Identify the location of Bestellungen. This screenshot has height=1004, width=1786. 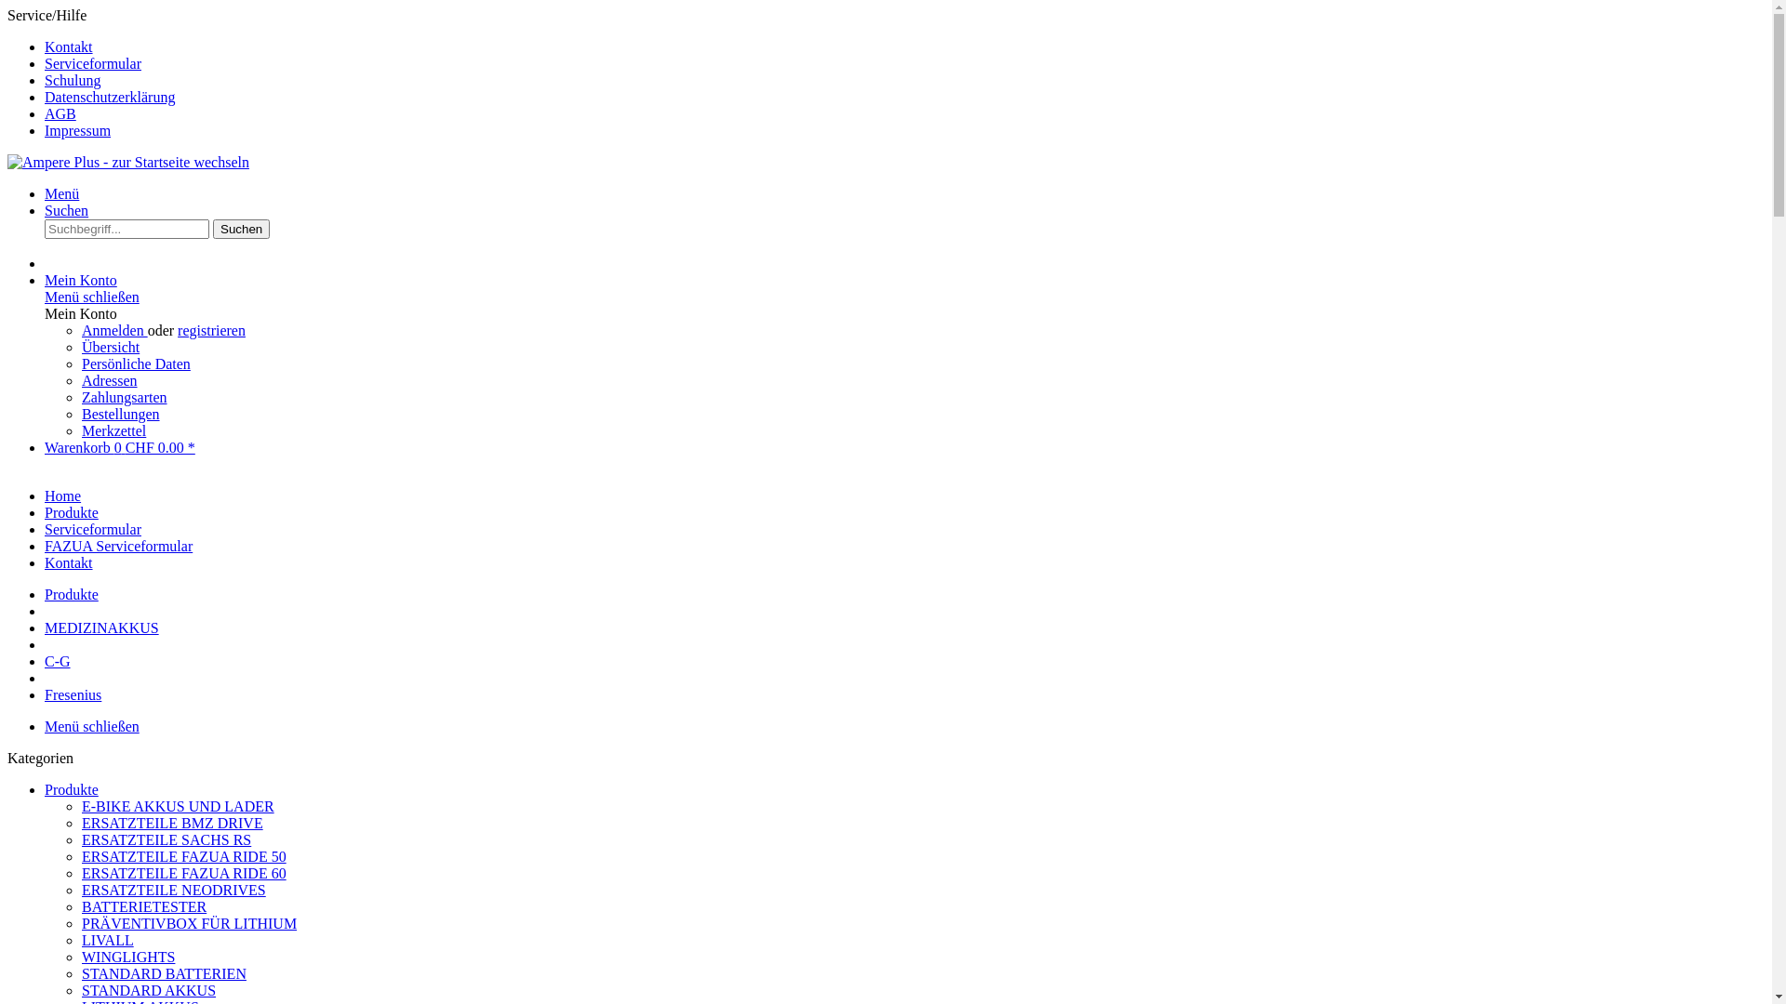
(121, 415).